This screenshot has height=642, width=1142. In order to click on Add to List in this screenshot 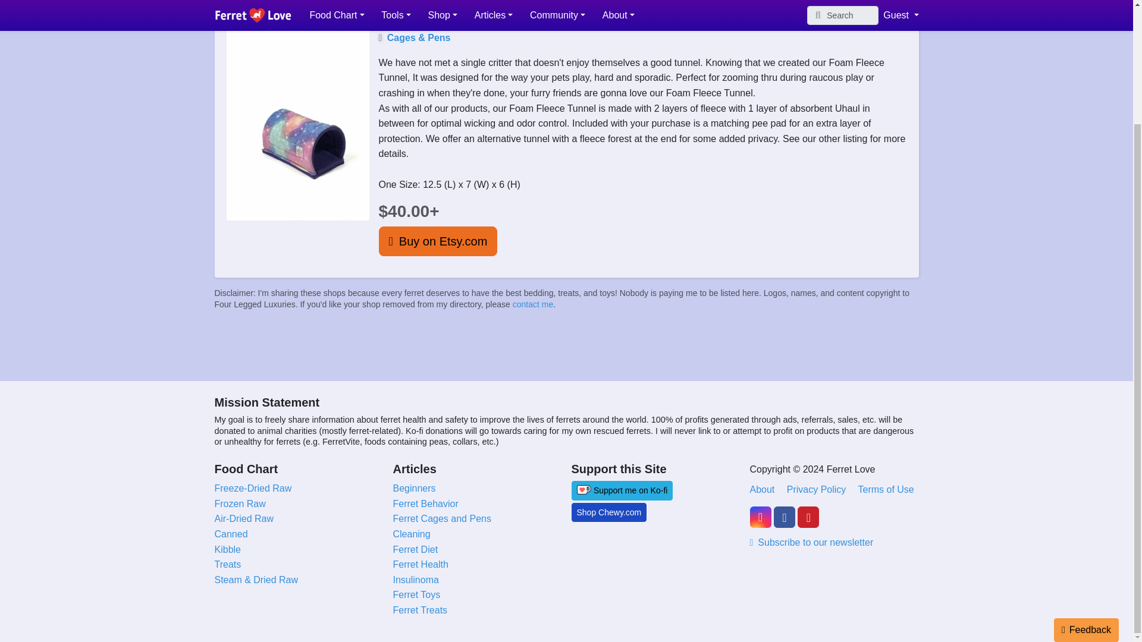, I will do `click(291, 6)`.